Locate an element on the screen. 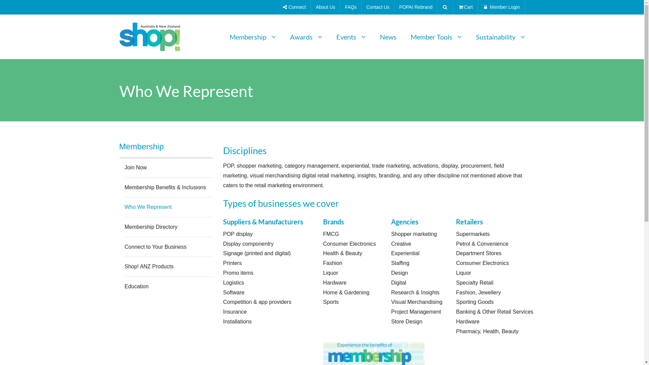 The width and height of the screenshot is (649, 365). Join Now is located at coordinates (136, 168).